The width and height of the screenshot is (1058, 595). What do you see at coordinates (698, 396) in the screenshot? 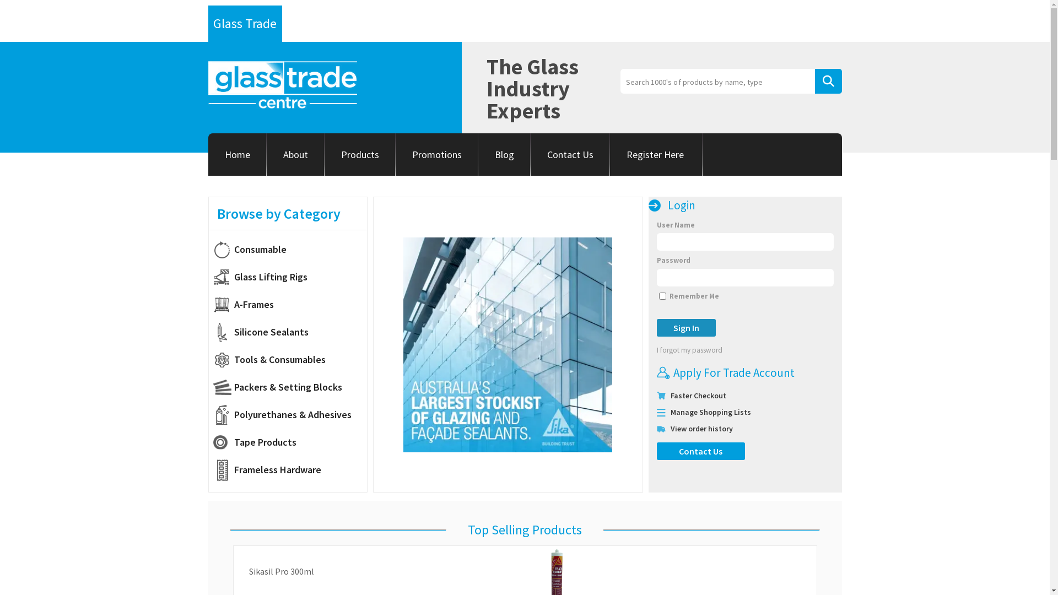
I see `Faster Checkout` at bounding box center [698, 396].